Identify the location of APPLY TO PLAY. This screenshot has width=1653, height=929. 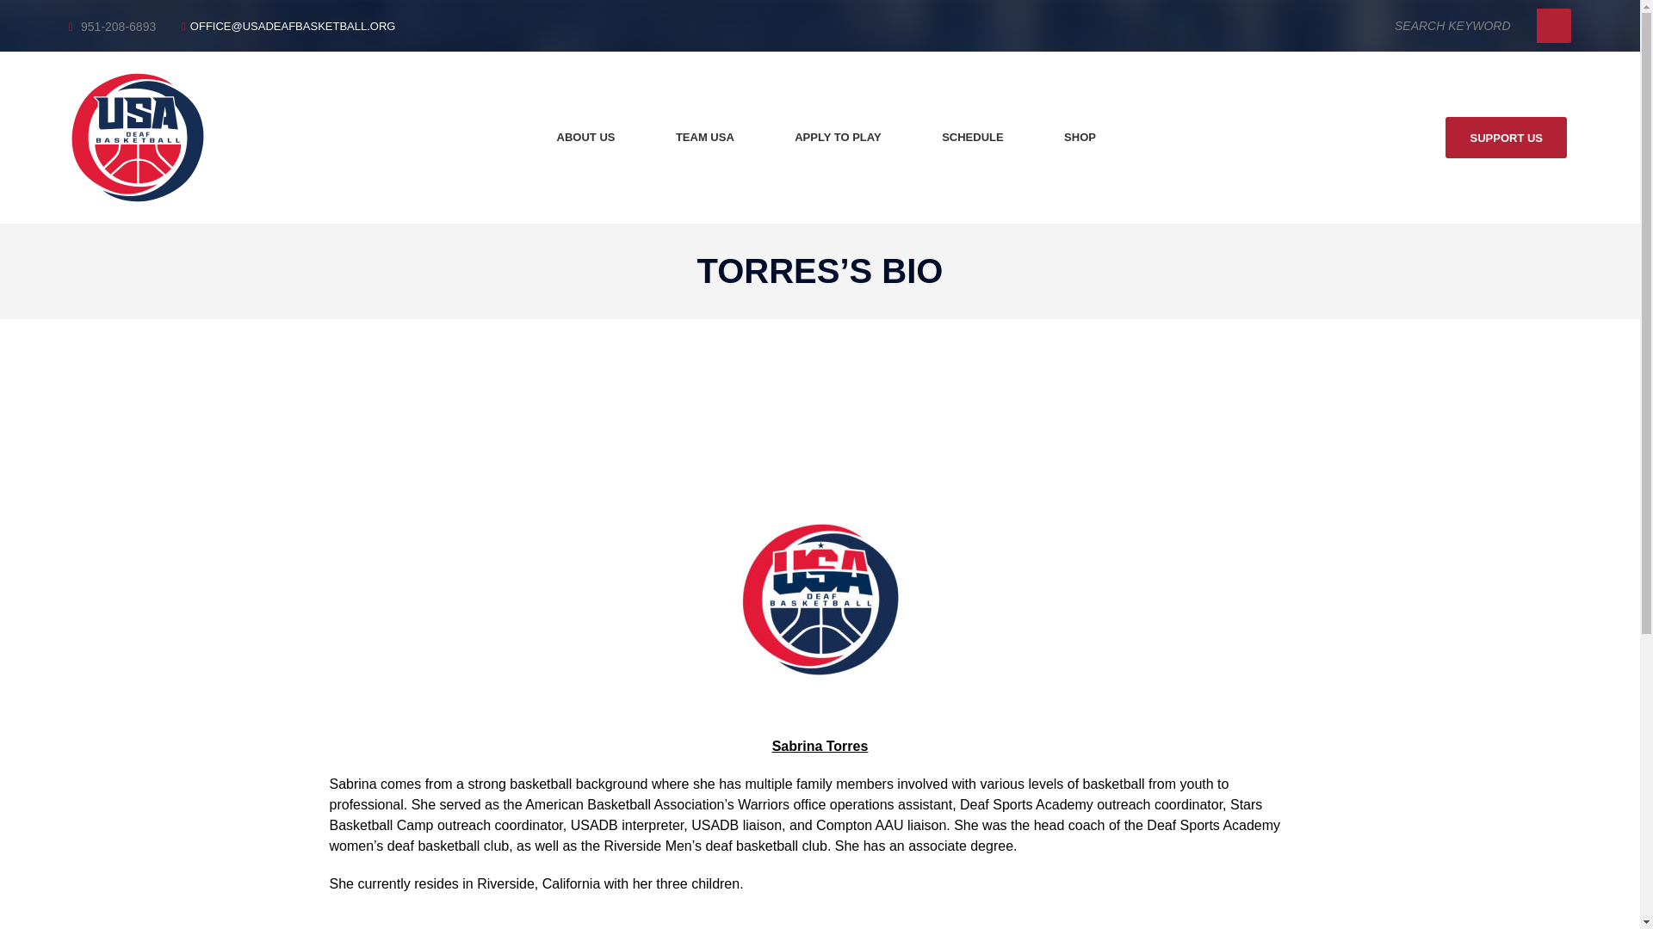
(838, 138).